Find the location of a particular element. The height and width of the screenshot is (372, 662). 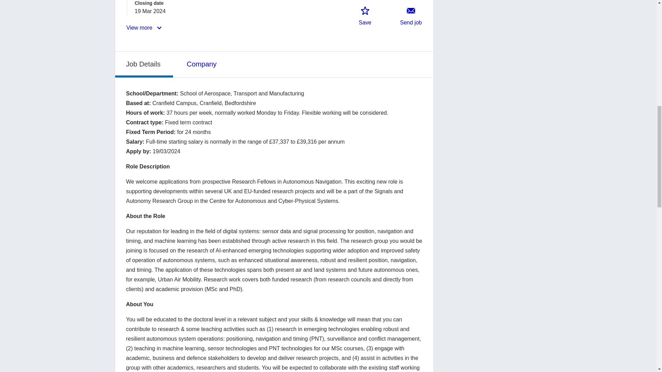

View more is located at coordinates (144, 28).